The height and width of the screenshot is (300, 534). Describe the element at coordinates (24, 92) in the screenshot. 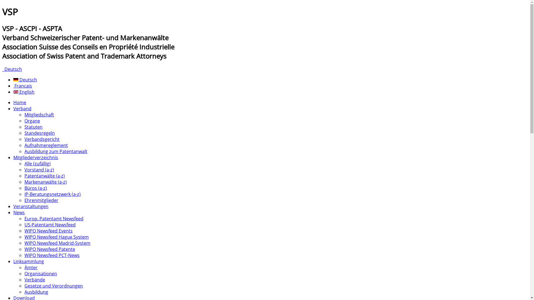

I see `English` at that location.